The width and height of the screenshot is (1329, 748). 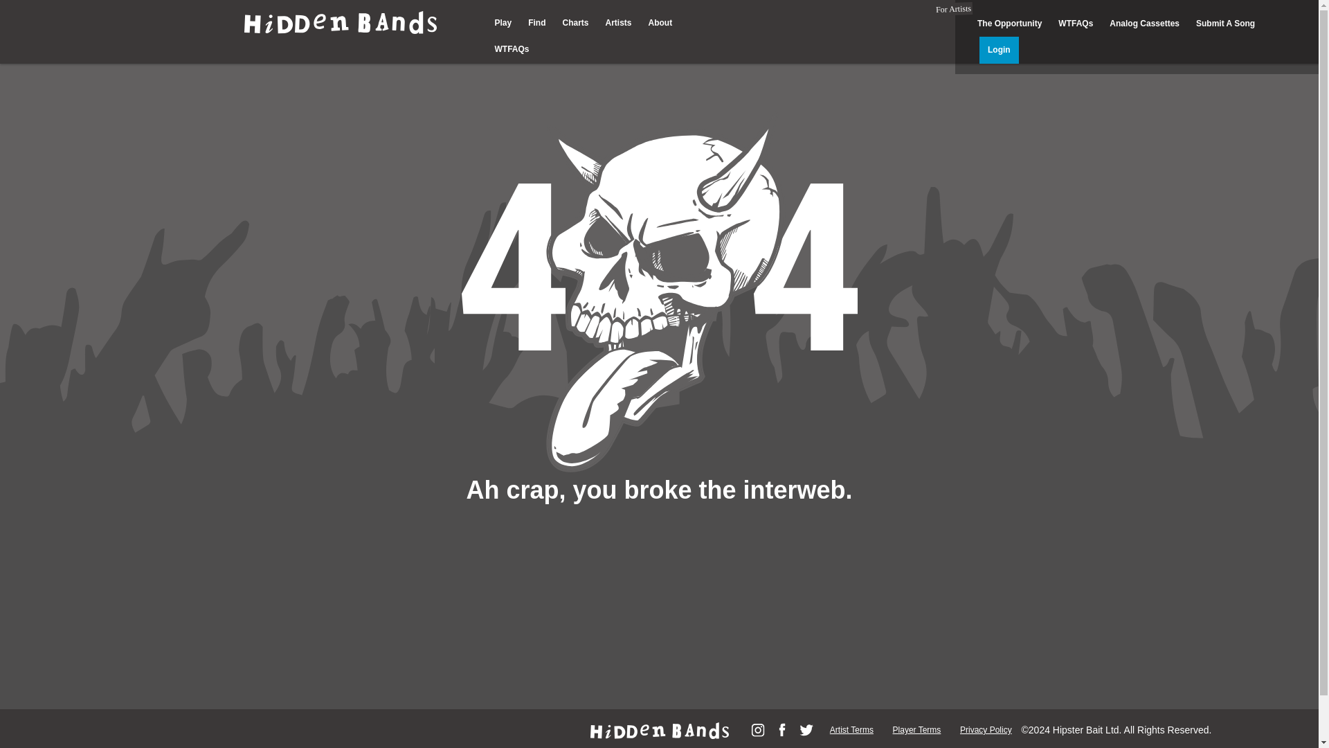 What do you see at coordinates (511, 48) in the screenshot?
I see `WTFAQs` at bounding box center [511, 48].